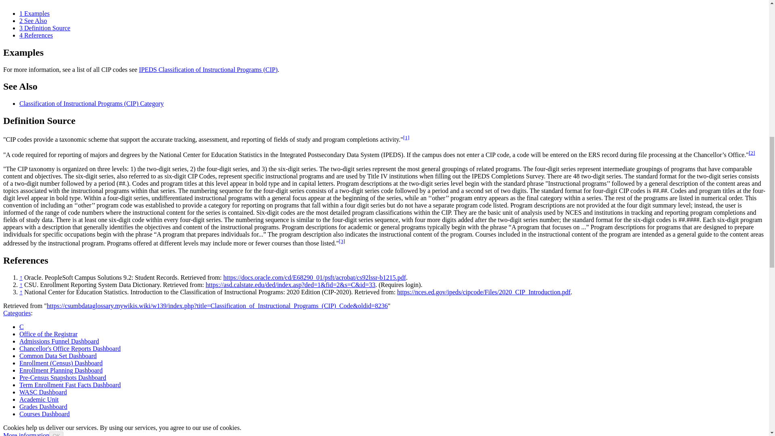 This screenshot has height=436, width=775. Describe the element at coordinates (70, 348) in the screenshot. I see `Chancellor's Office Reports Dashboard` at that location.